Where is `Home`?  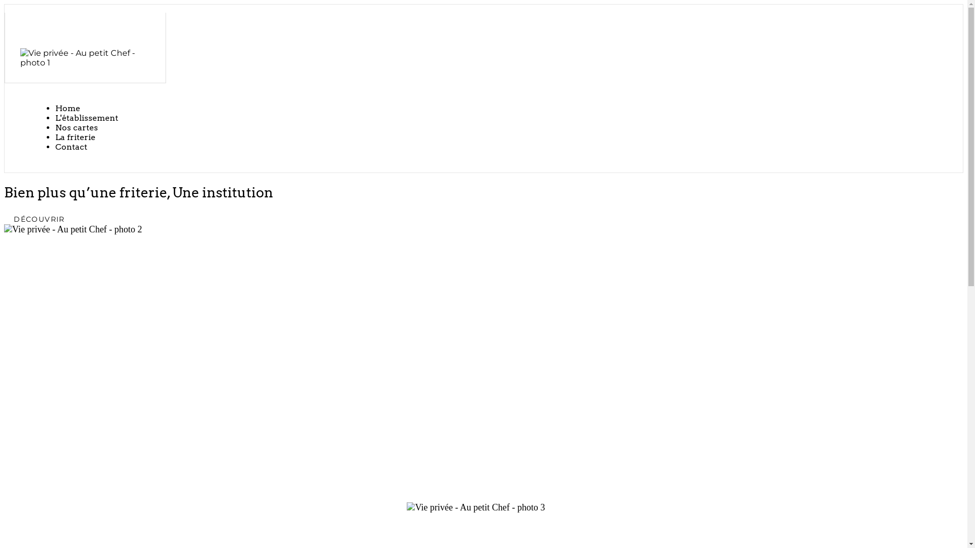
Home is located at coordinates (68, 109).